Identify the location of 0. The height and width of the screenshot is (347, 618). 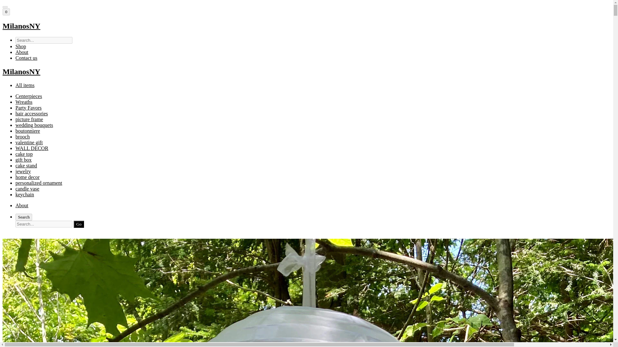
(6, 12).